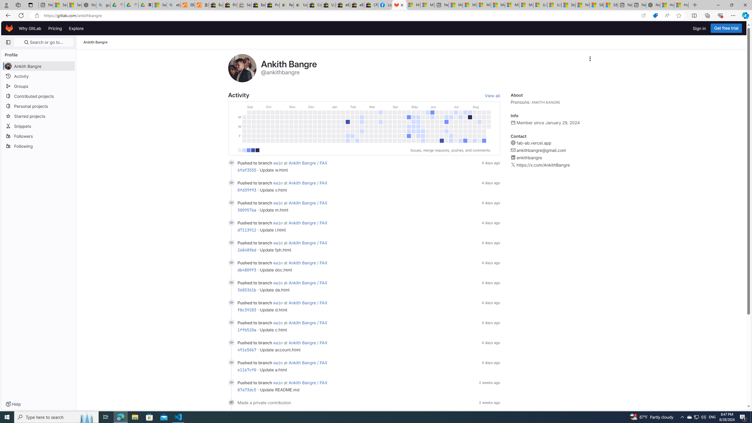 The image size is (752, 423). Describe the element at coordinates (247, 370) in the screenshot. I see `e1167cf0` at that location.